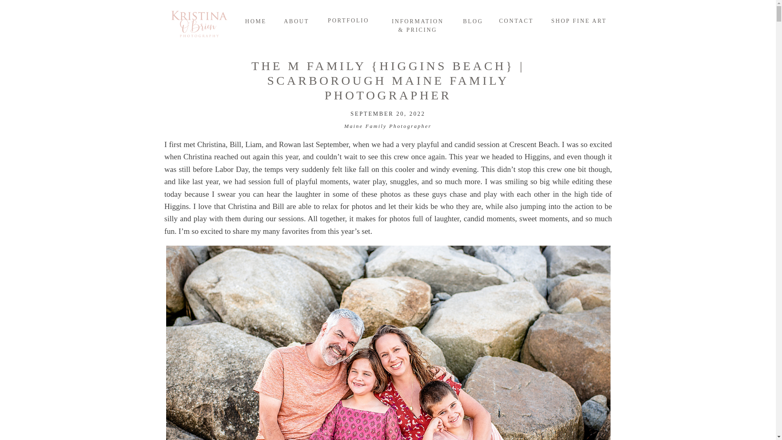 The width and height of the screenshot is (782, 440). Describe the element at coordinates (296, 21) in the screenshot. I see `ABOUT` at that location.